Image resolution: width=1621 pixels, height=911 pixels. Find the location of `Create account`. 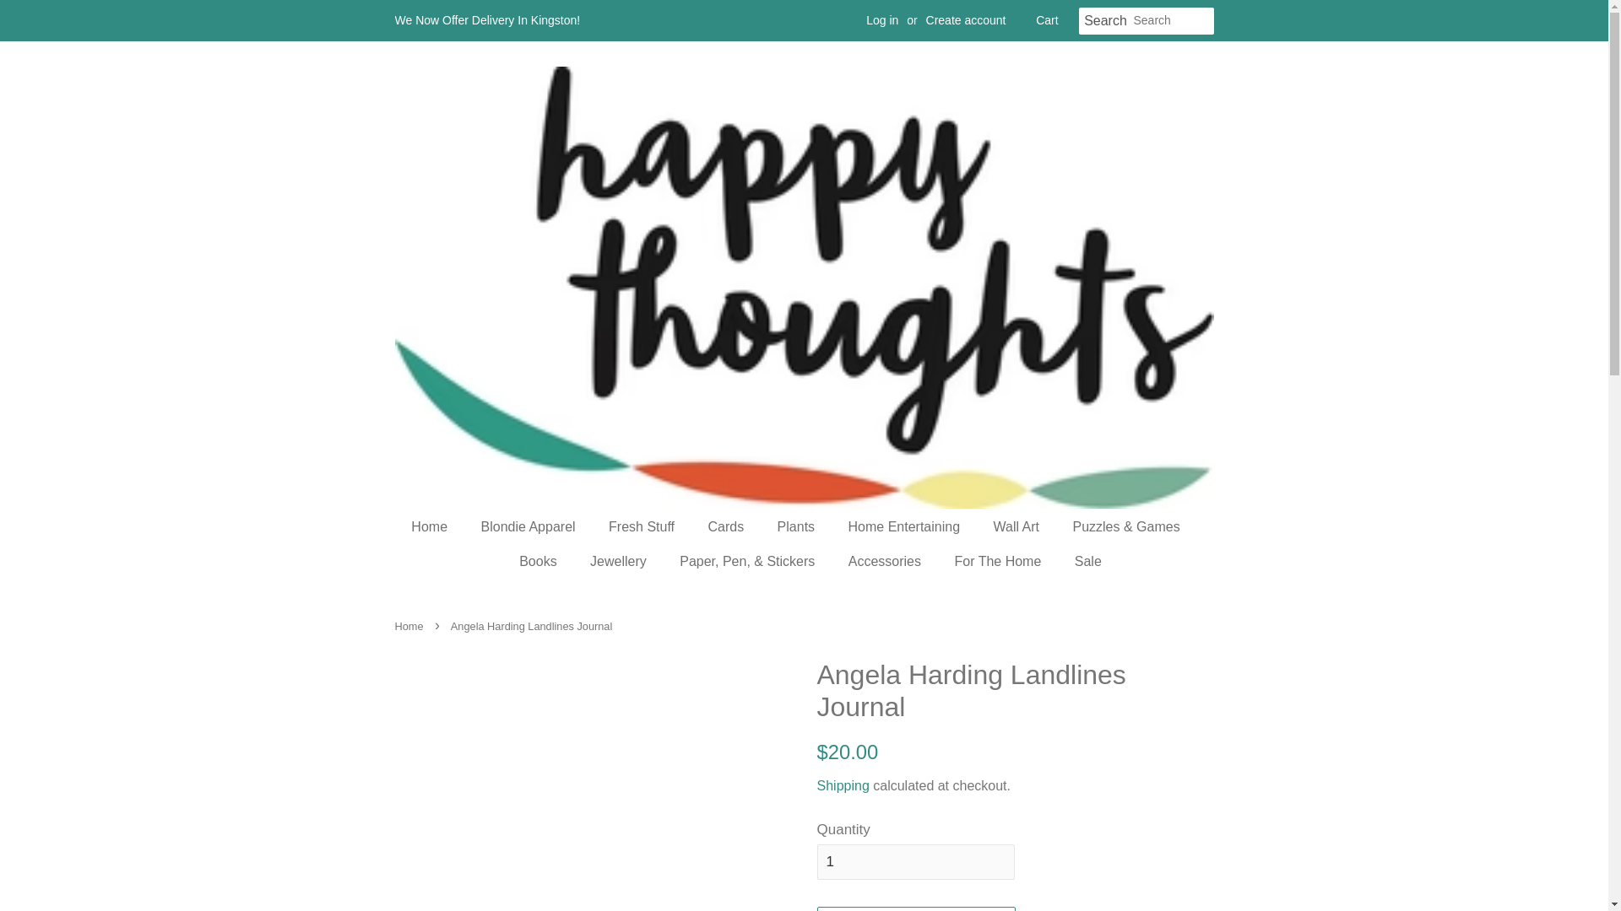

Create account is located at coordinates (966, 20).